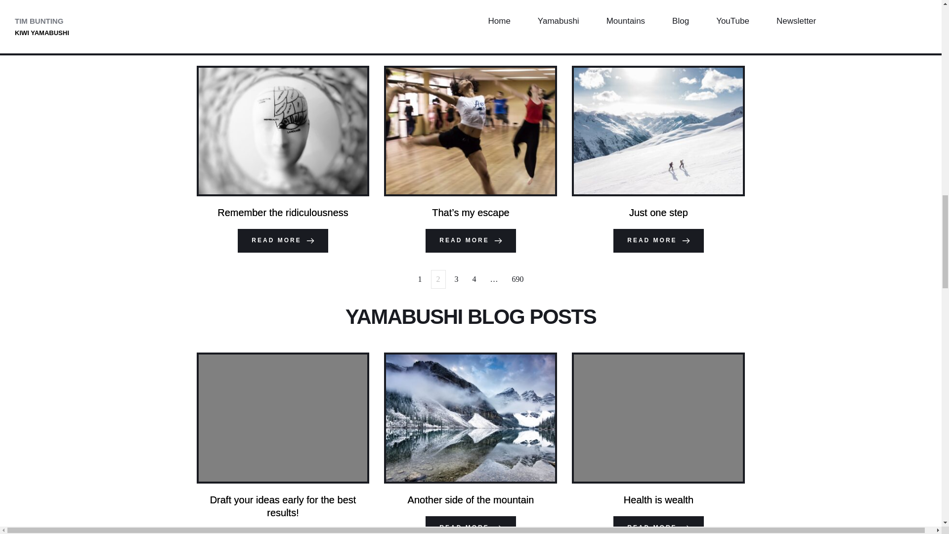 The height and width of the screenshot is (534, 949). I want to click on READ MORE, so click(470, 240).